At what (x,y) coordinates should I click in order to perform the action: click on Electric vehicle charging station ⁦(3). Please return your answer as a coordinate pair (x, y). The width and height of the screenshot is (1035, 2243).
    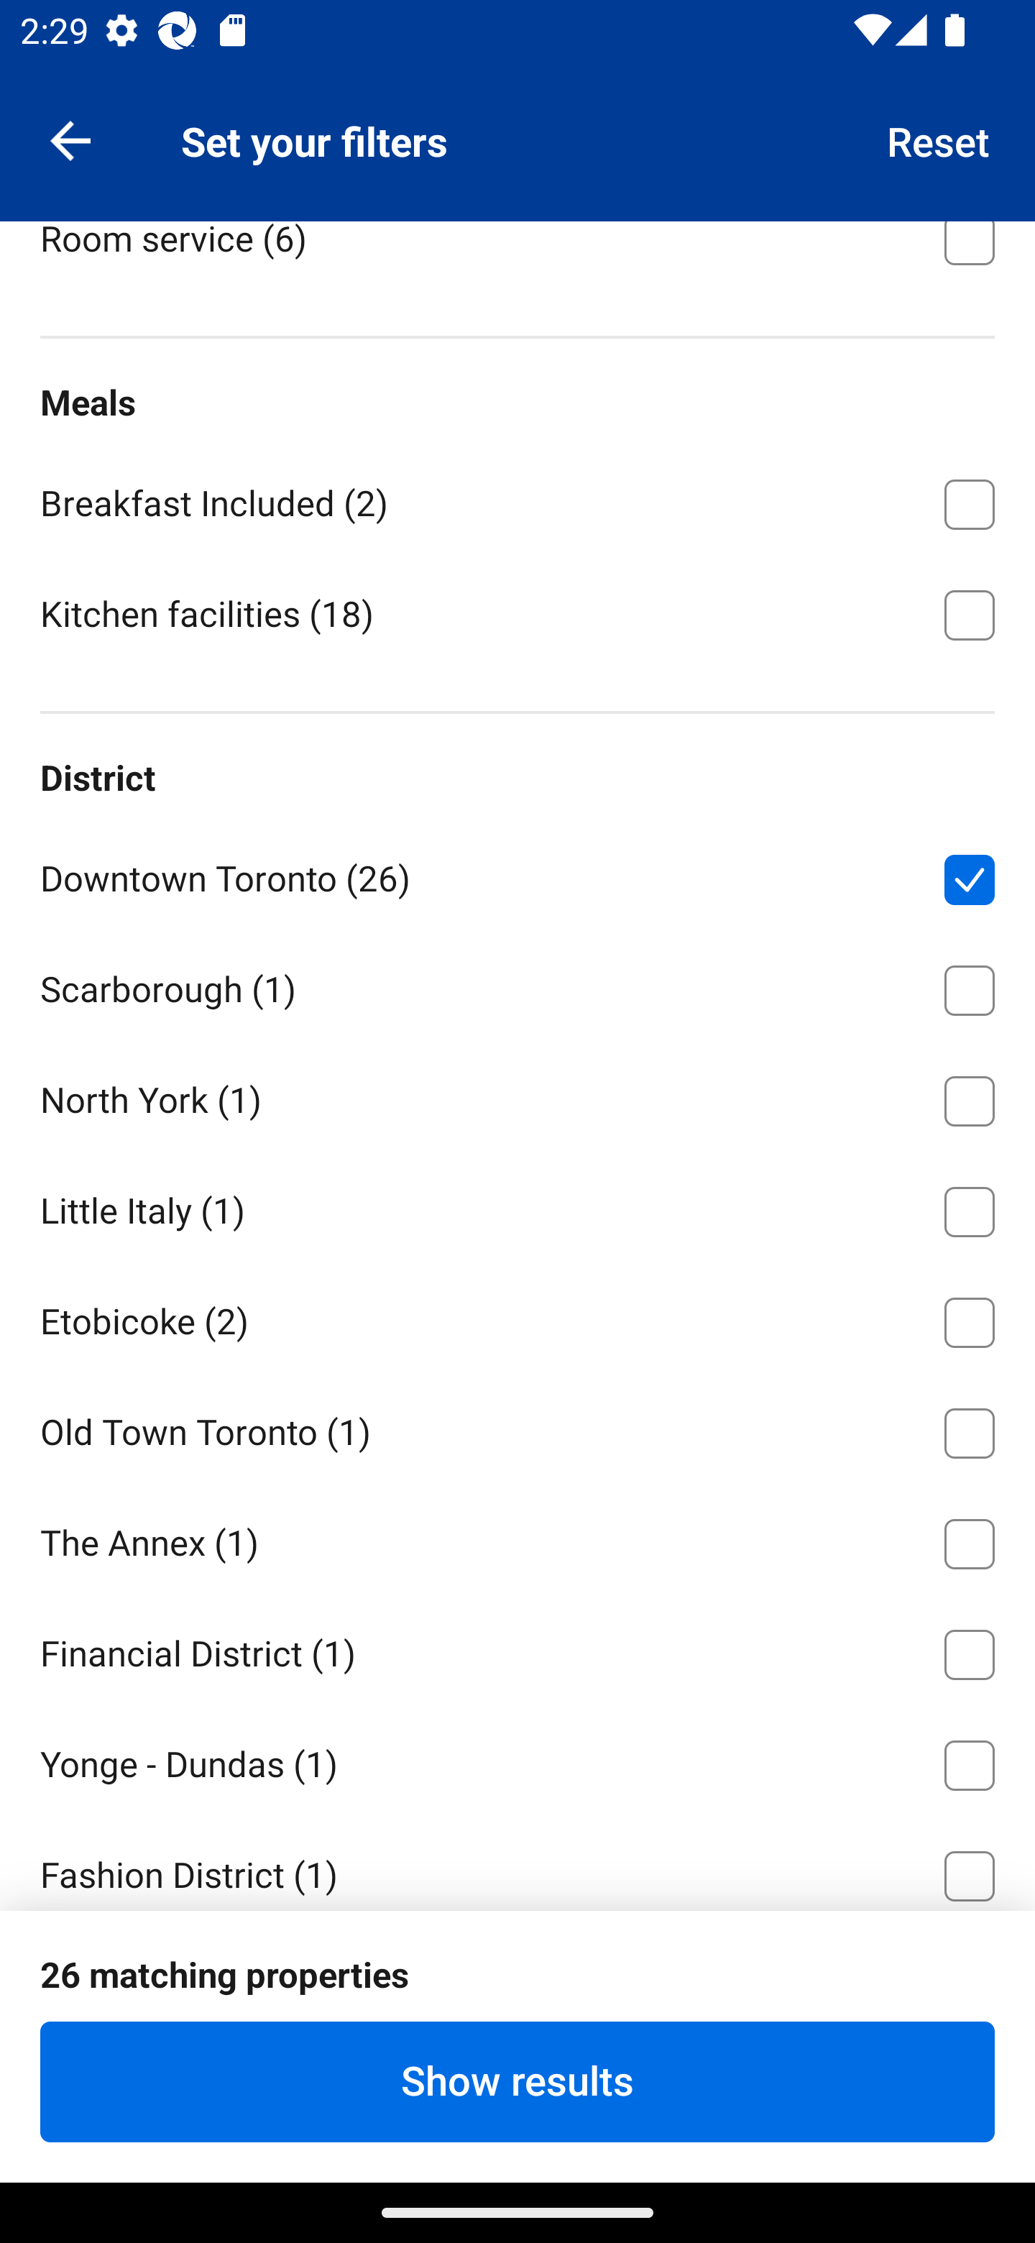
    Looking at the image, I should click on (517, 124).